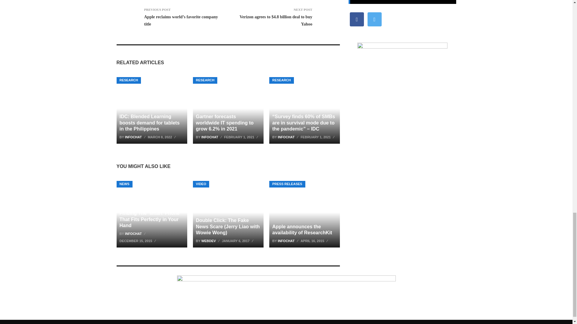  Describe the element at coordinates (242, 137) in the screenshot. I see `Monday, February 1, 2021, 4:31 pm` at that location.